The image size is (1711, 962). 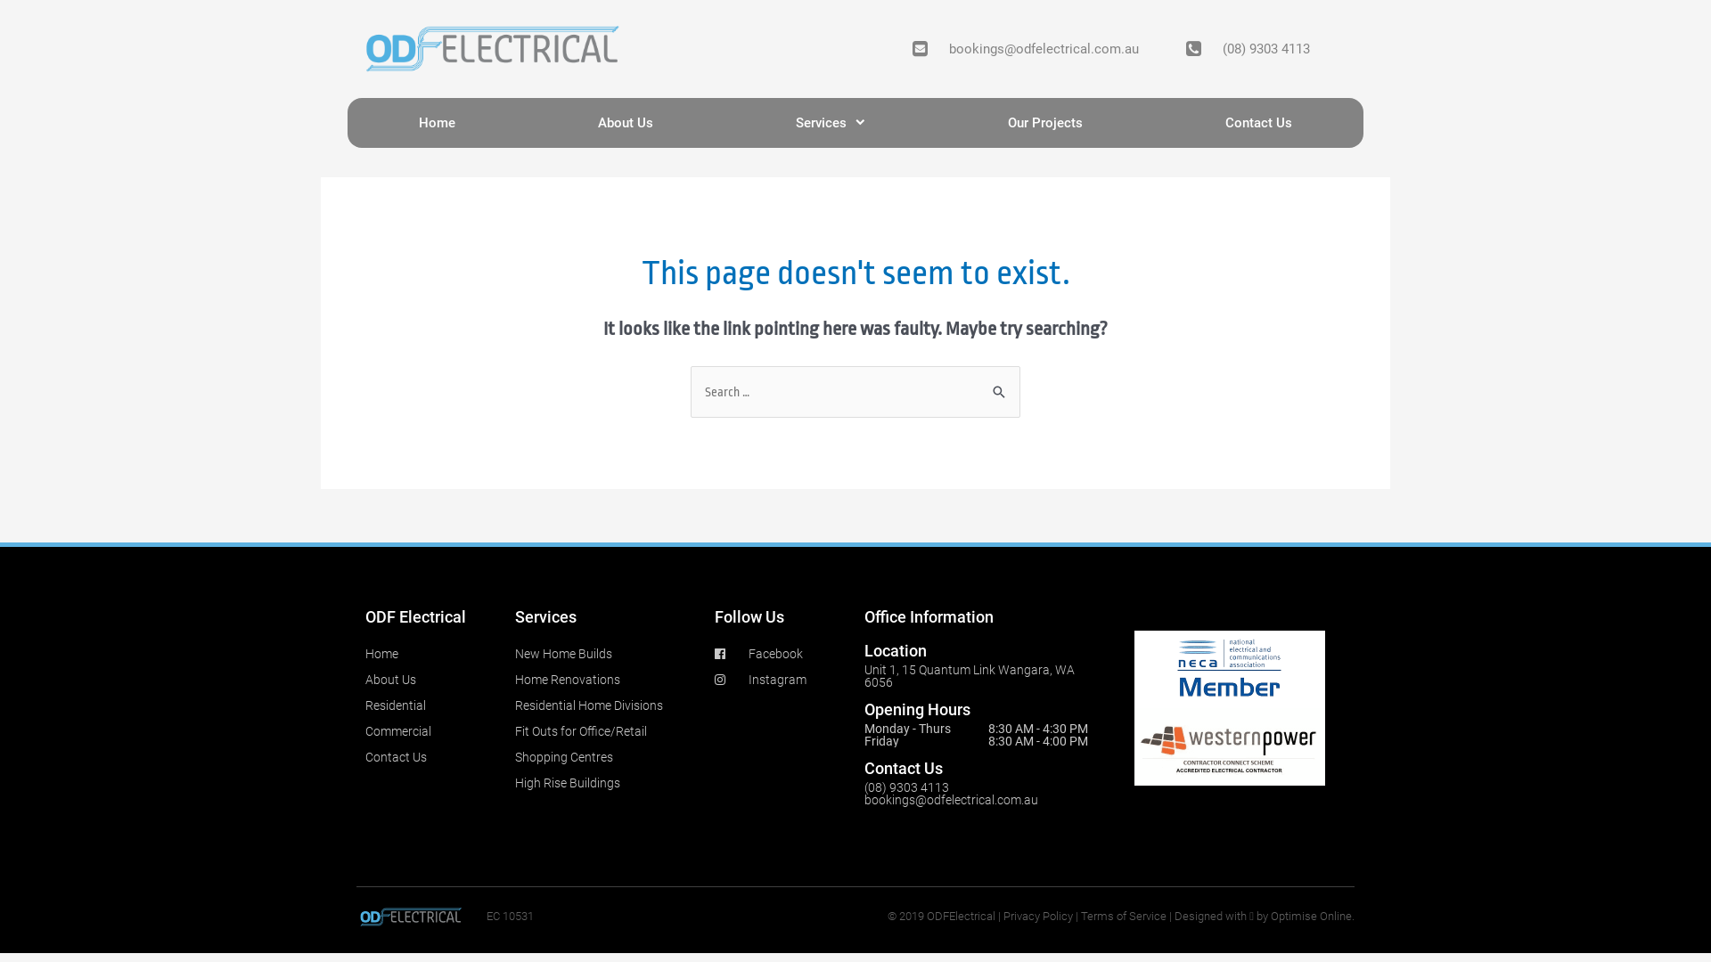 What do you see at coordinates (606, 731) in the screenshot?
I see `Fit Outs for Office/Retail` at bounding box center [606, 731].